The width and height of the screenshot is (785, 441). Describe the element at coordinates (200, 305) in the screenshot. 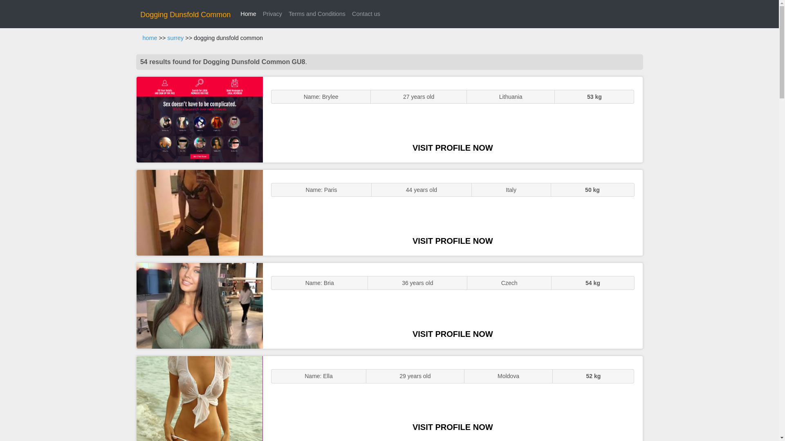

I see `Sexy` at that location.